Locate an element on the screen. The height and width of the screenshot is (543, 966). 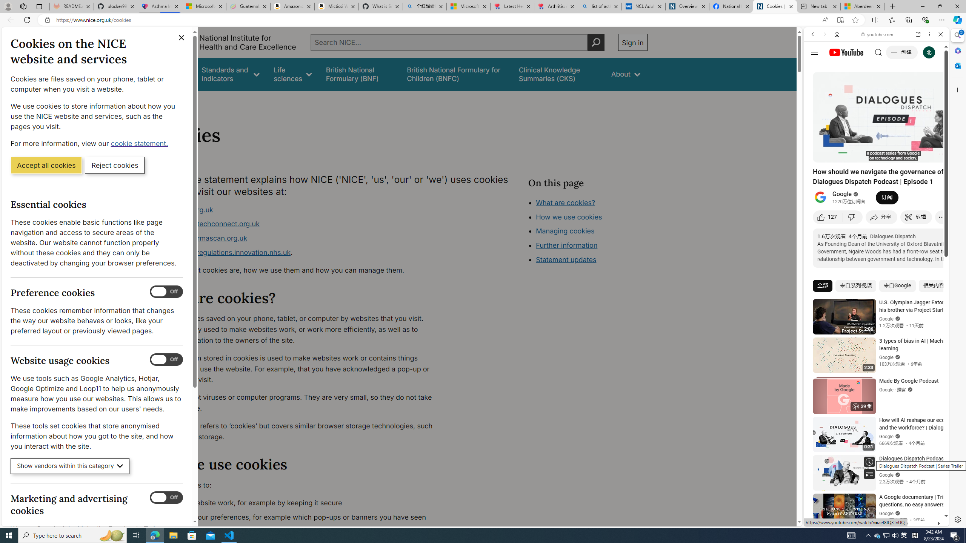
Aberdeen, Hong Kong SAR hourly forecast | Microsoft Weather is located at coordinates (863, 6).